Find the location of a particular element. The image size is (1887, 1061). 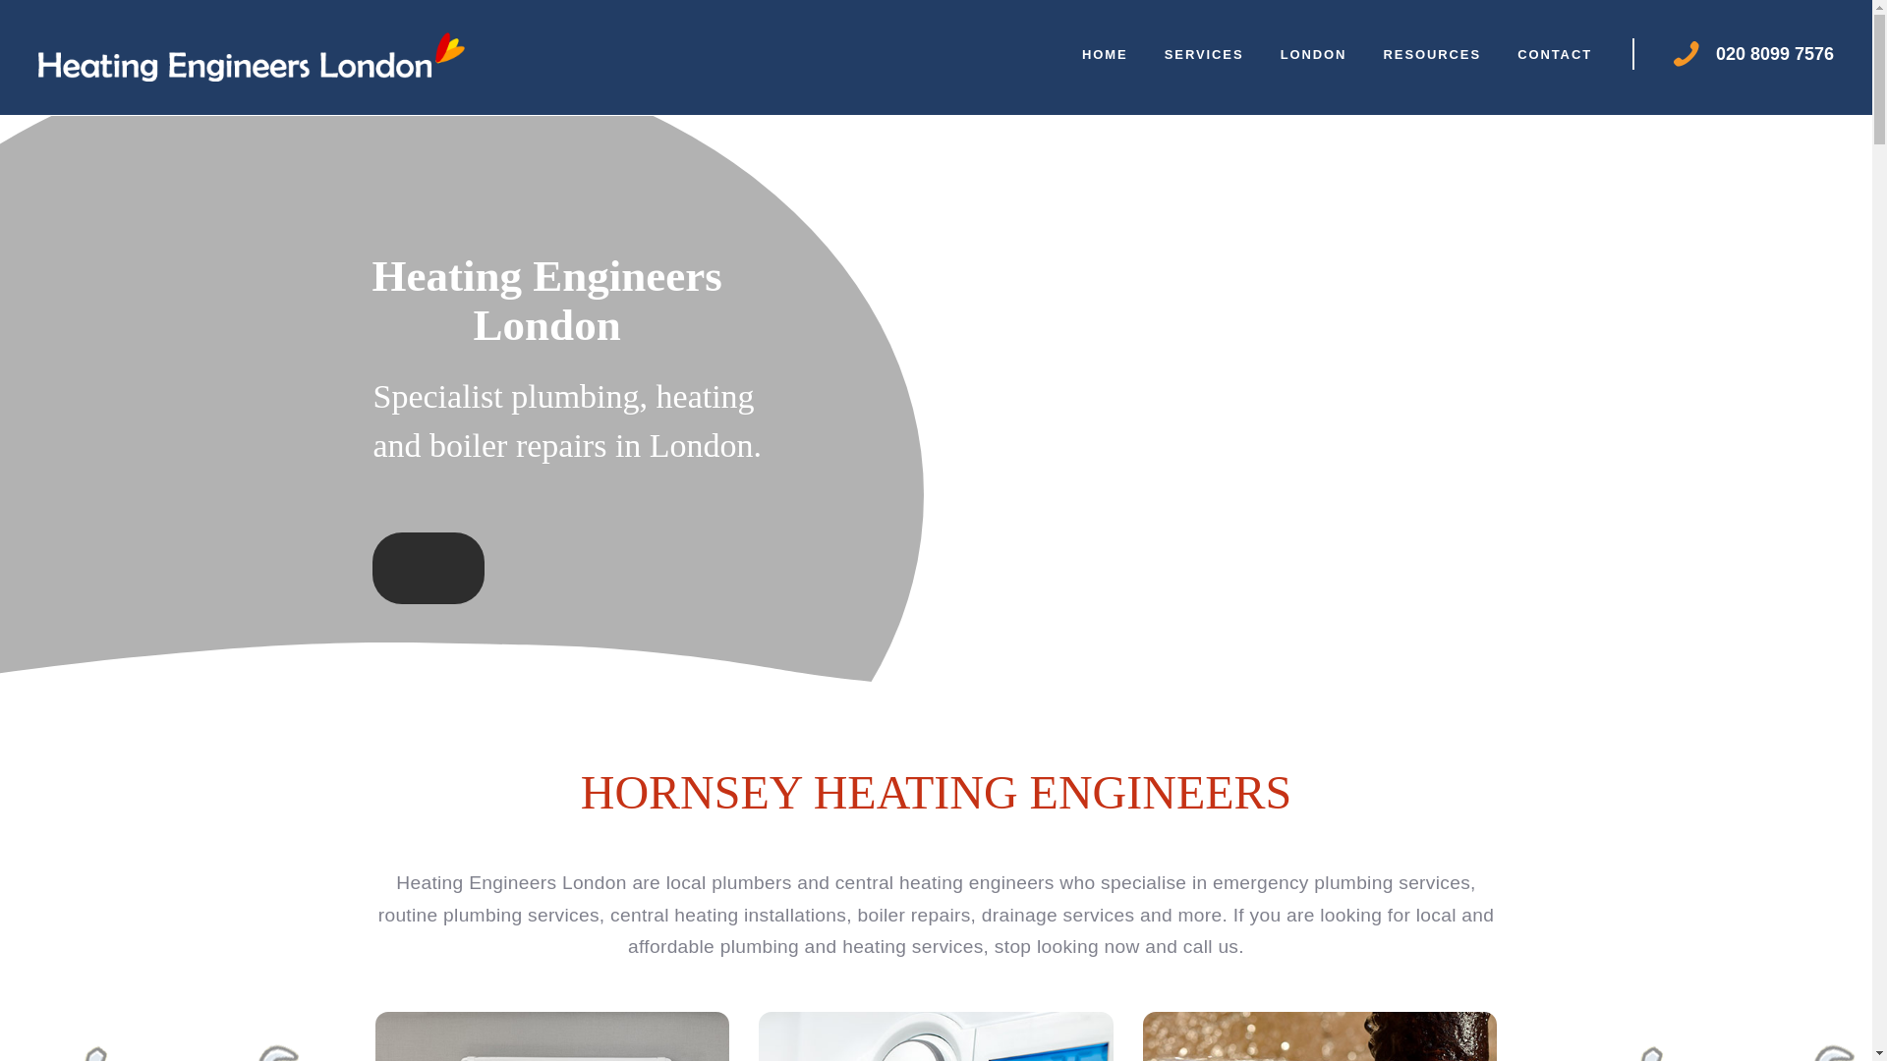

020 8099 7576 is located at coordinates (1775, 53).